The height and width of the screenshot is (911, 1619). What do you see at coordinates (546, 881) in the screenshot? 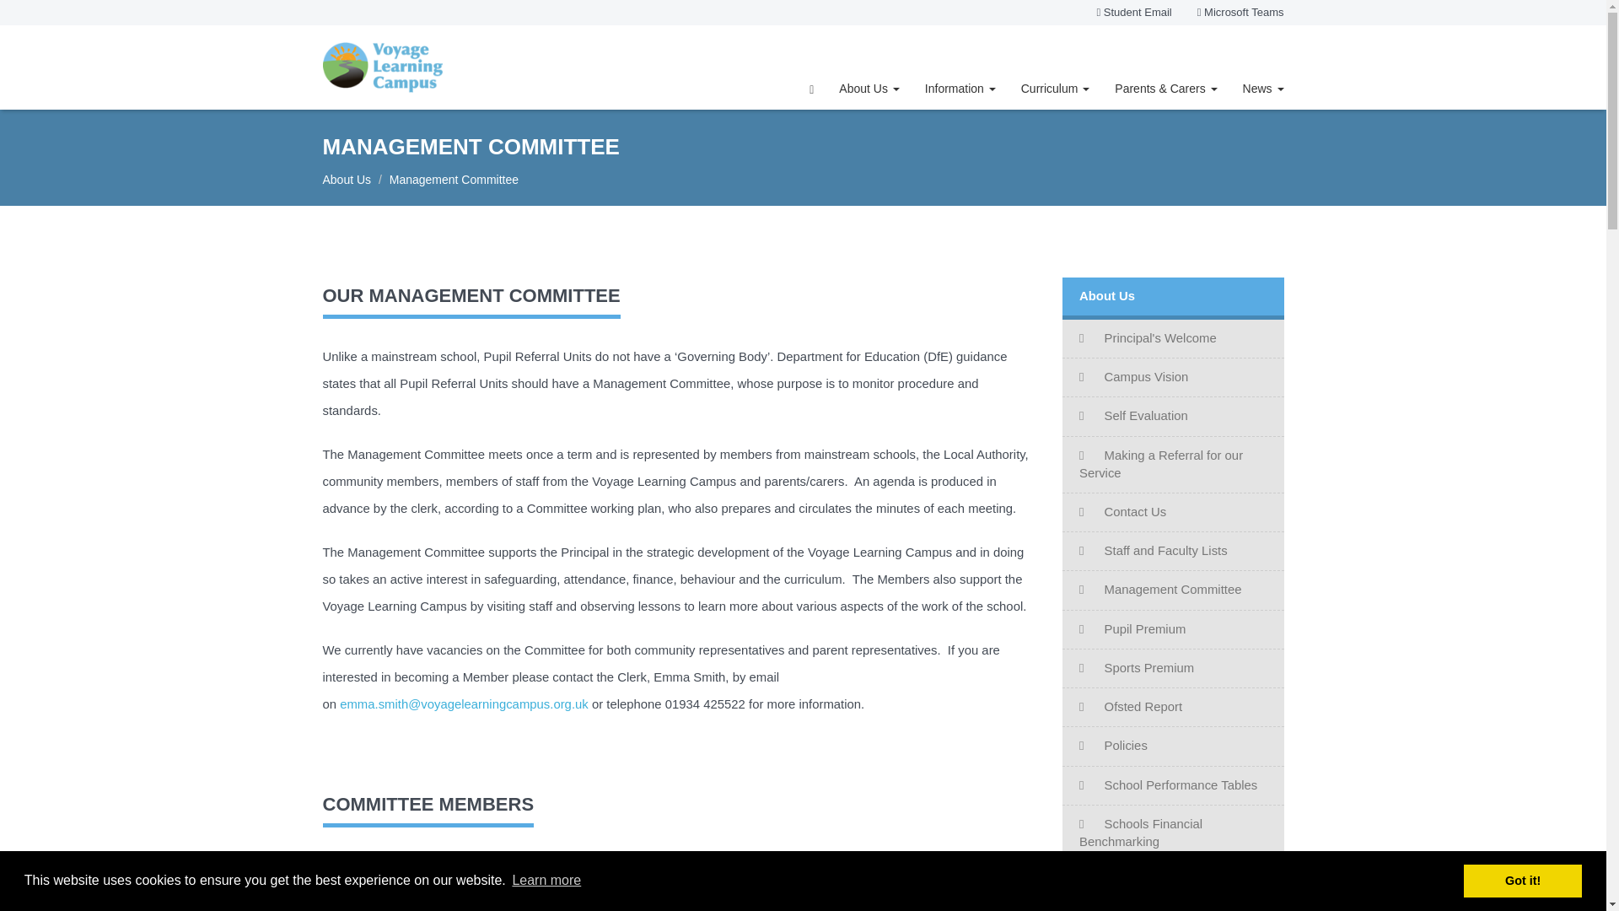
I see `Learn more` at bounding box center [546, 881].